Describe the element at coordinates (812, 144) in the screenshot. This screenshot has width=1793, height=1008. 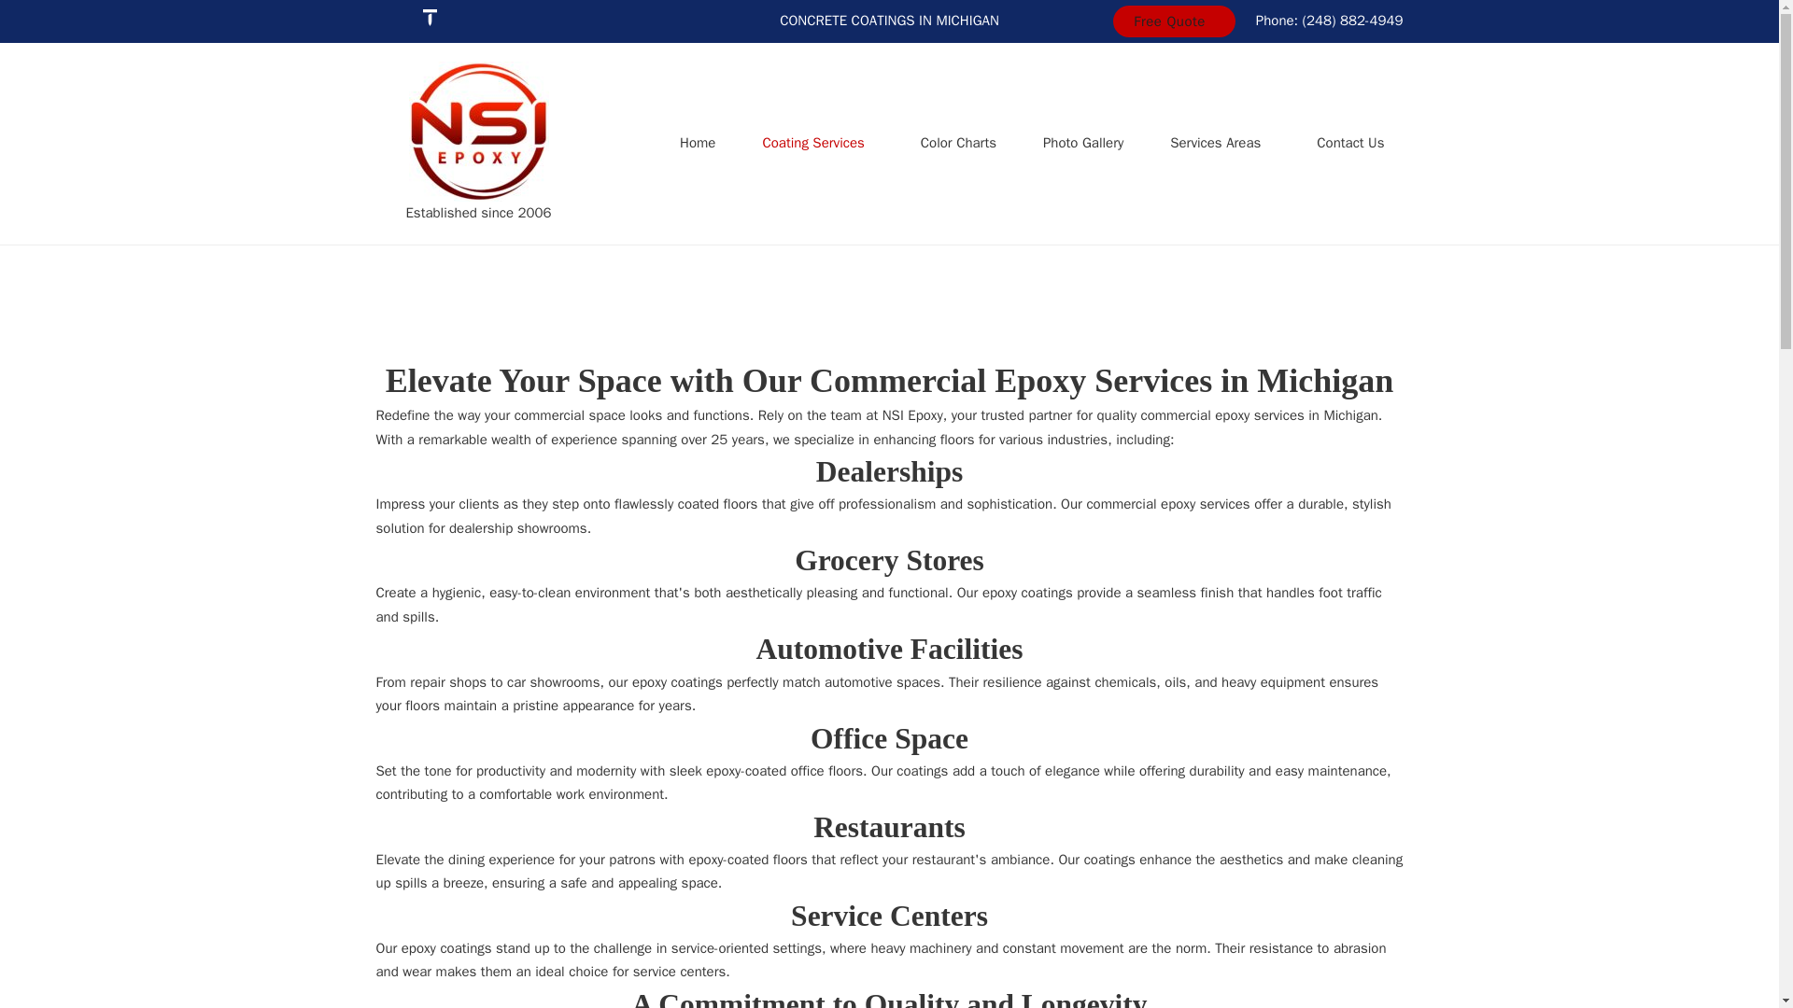
I see `Coating Services` at that location.